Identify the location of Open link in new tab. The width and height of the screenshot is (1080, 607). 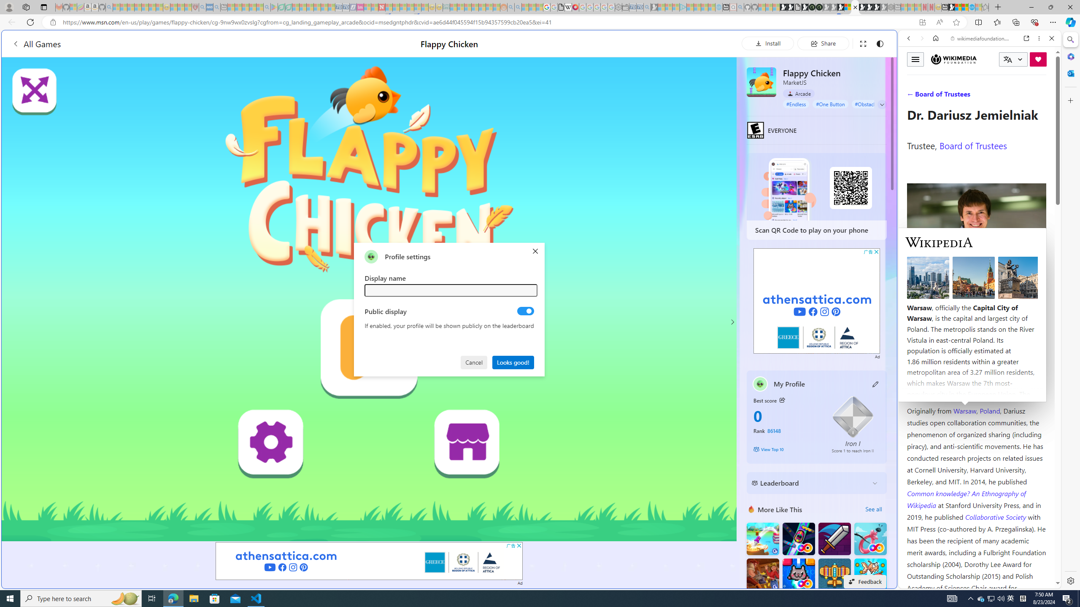
(1026, 38).